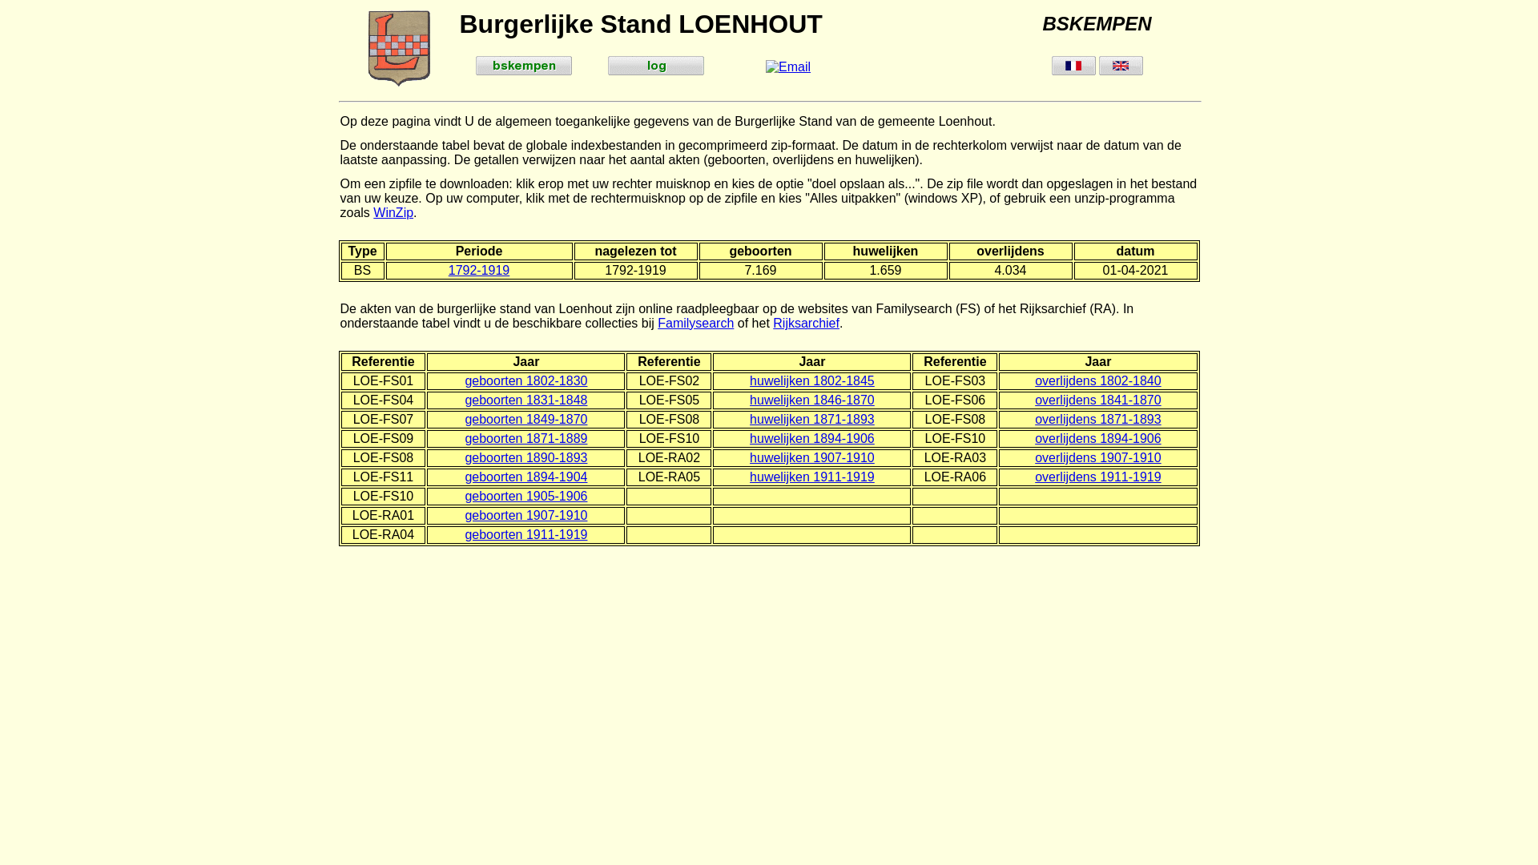  What do you see at coordinates (525, 497) in the screenshot?
I see `geboorten 1905-1906` at bounding box center [525, 497].